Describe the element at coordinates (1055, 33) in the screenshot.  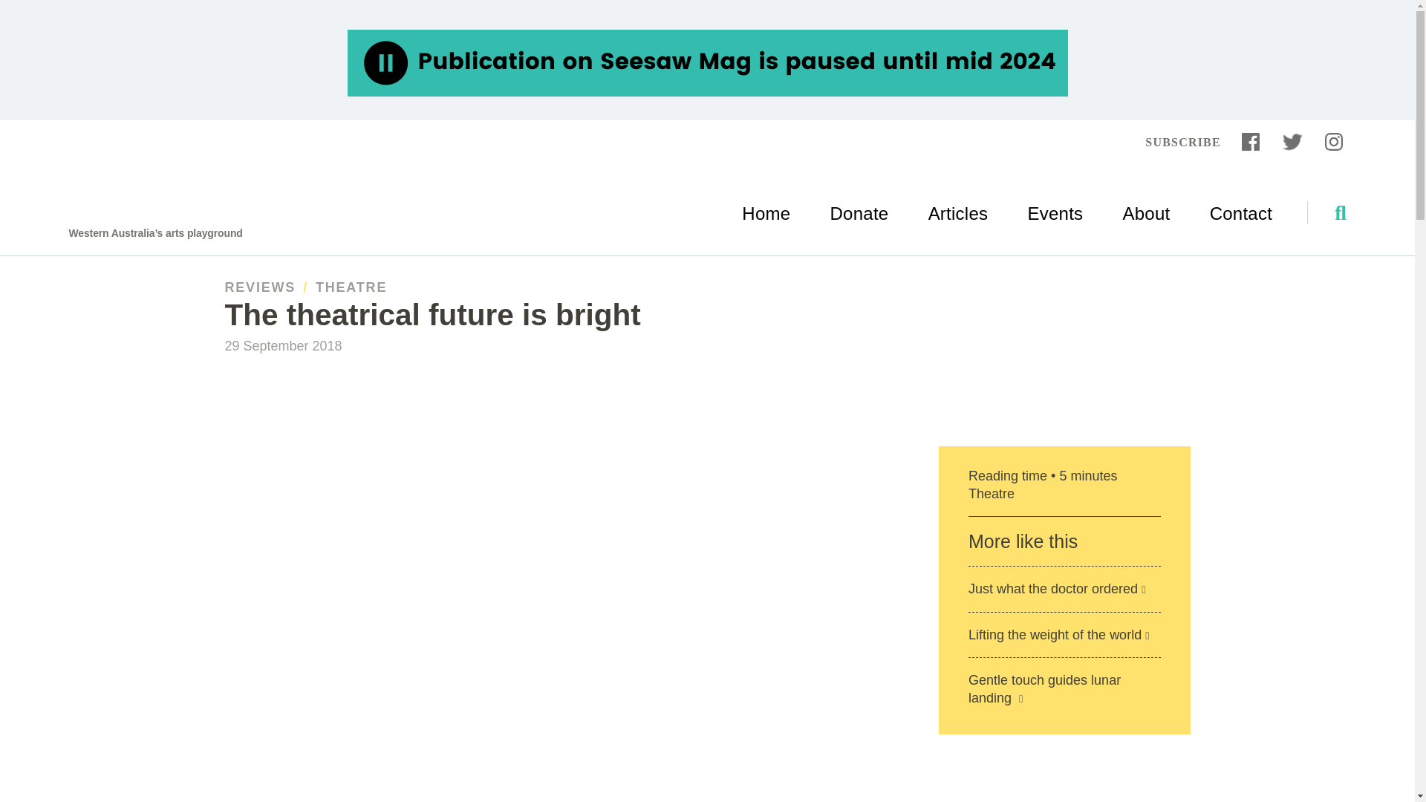
I see `Events` at that location.